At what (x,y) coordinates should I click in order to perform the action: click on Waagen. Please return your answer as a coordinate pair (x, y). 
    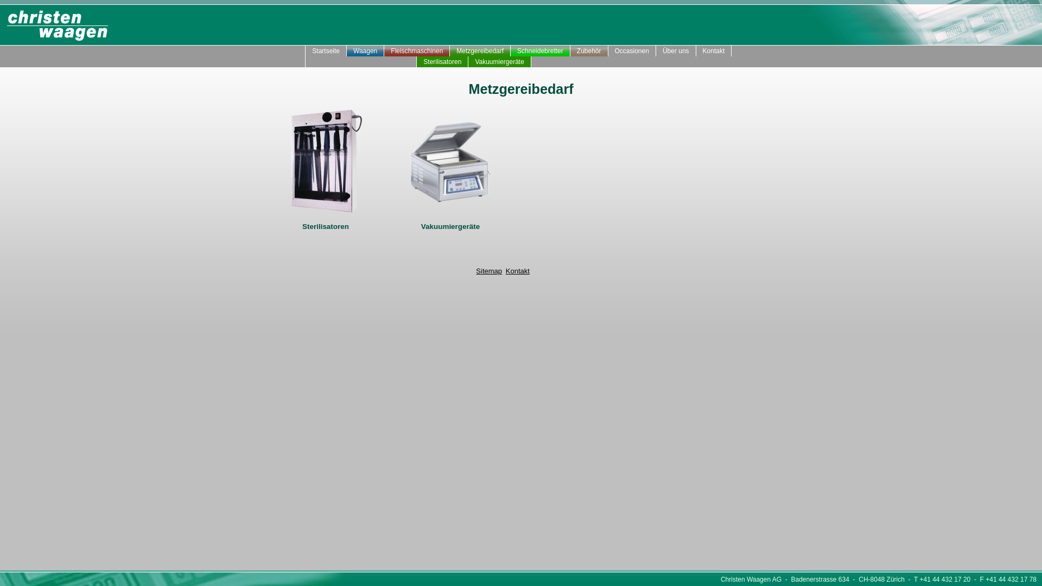
    Looking at the image, I should click on (366, 51).